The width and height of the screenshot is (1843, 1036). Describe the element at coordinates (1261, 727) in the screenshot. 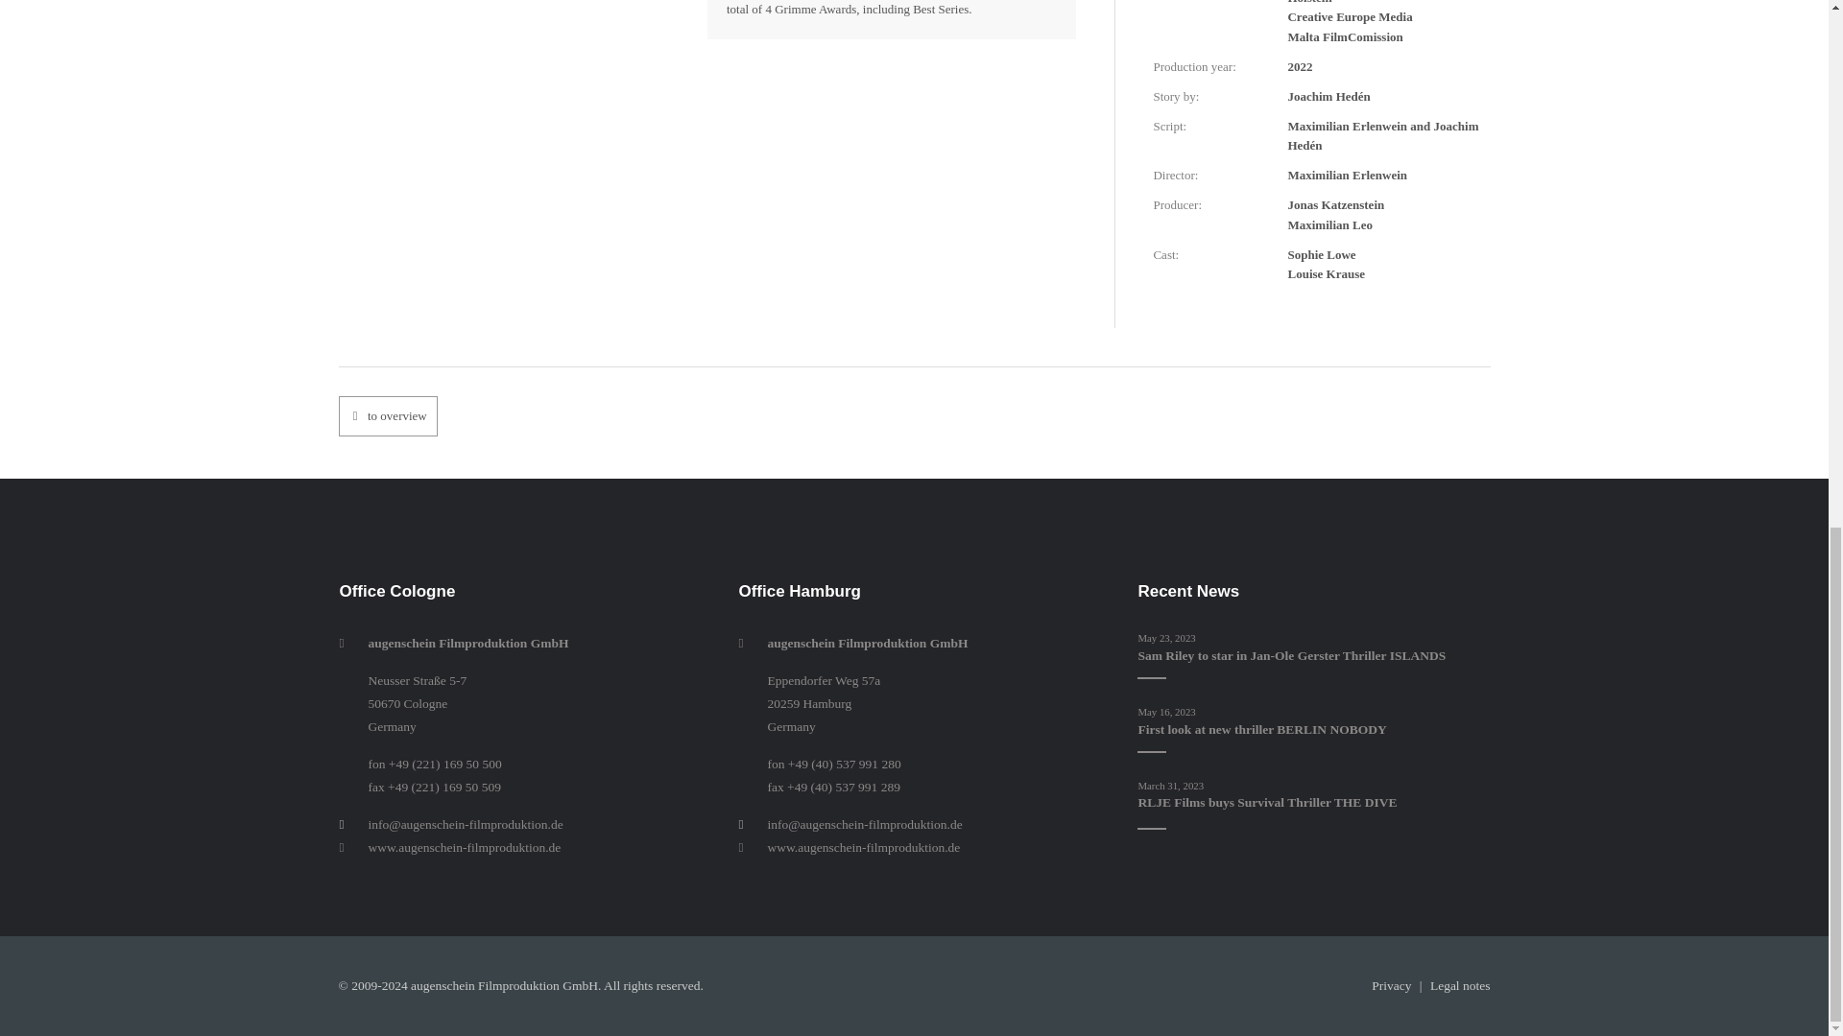

I see `Read the article: First look at new thriller BERLIN NOBODY` at that location.